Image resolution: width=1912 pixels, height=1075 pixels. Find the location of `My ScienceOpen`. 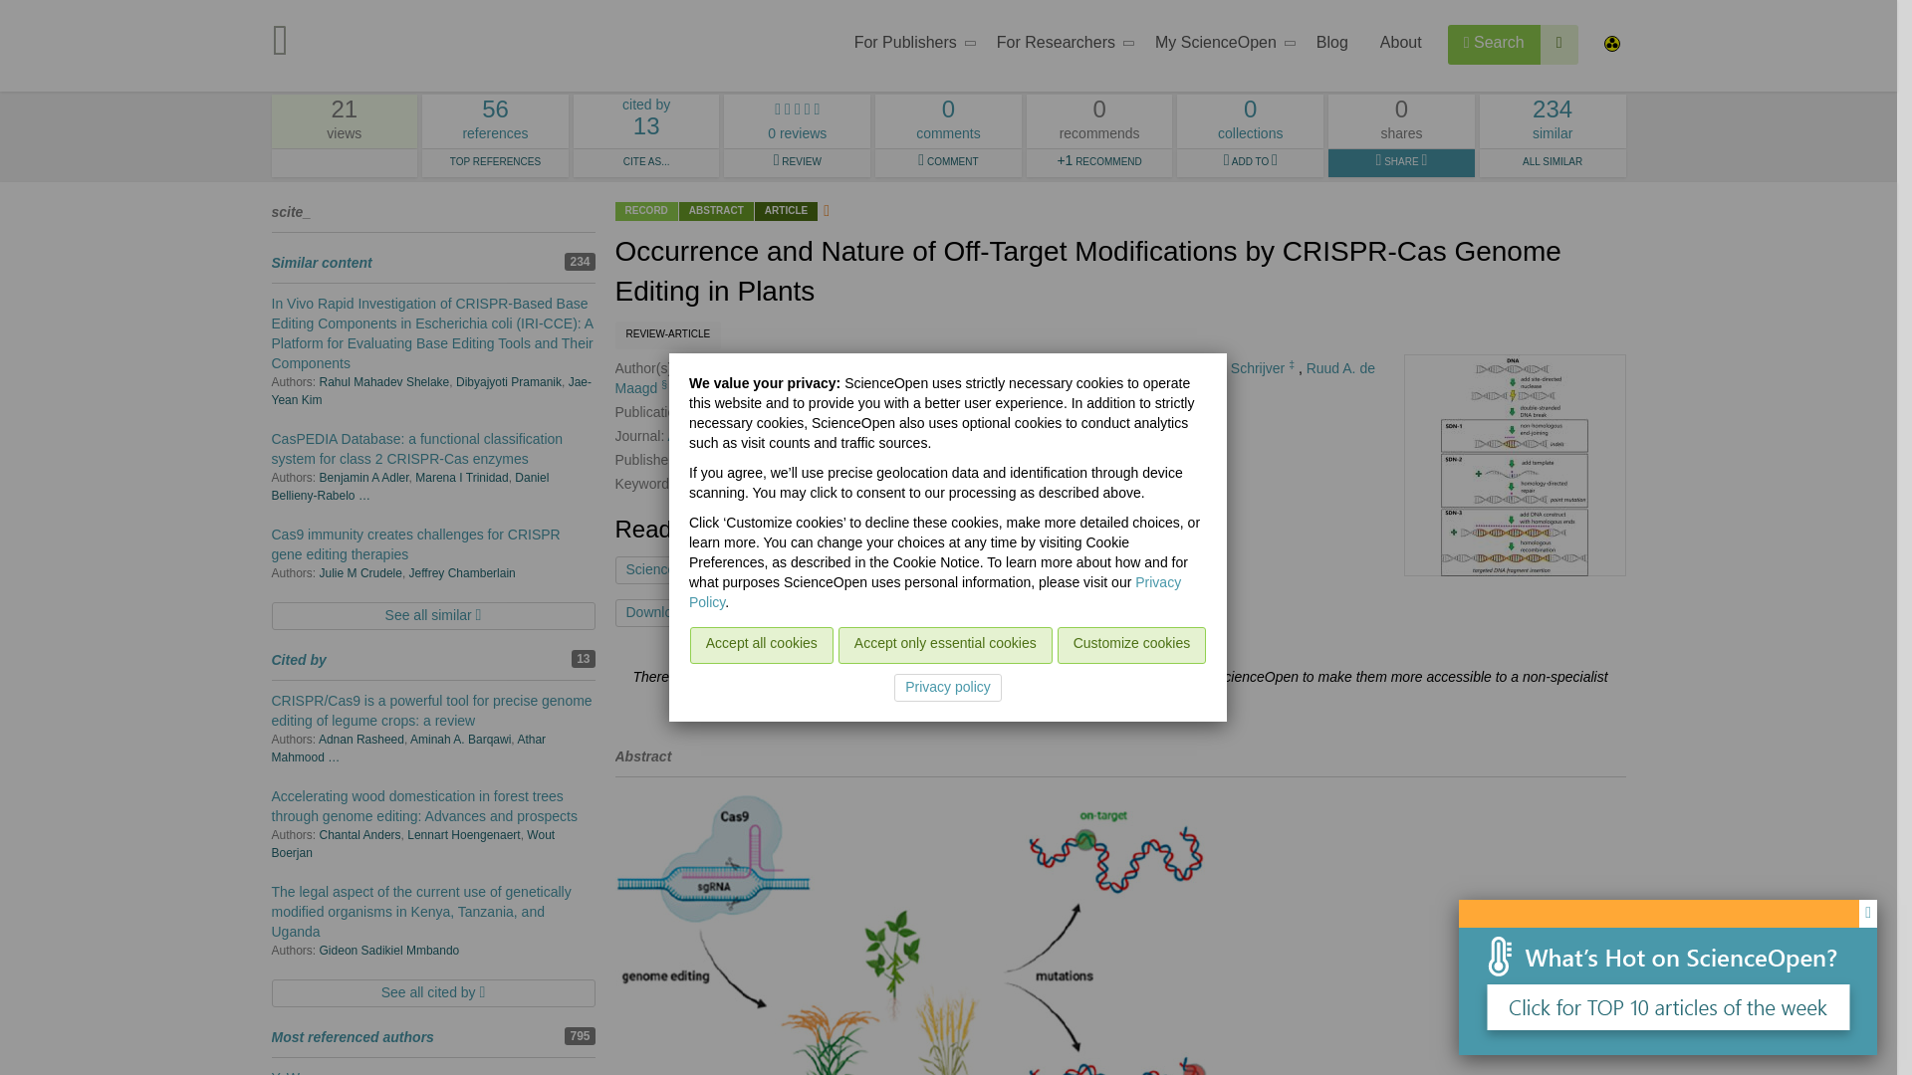

My ScienceOpen is located at coordinates (1494, 44).